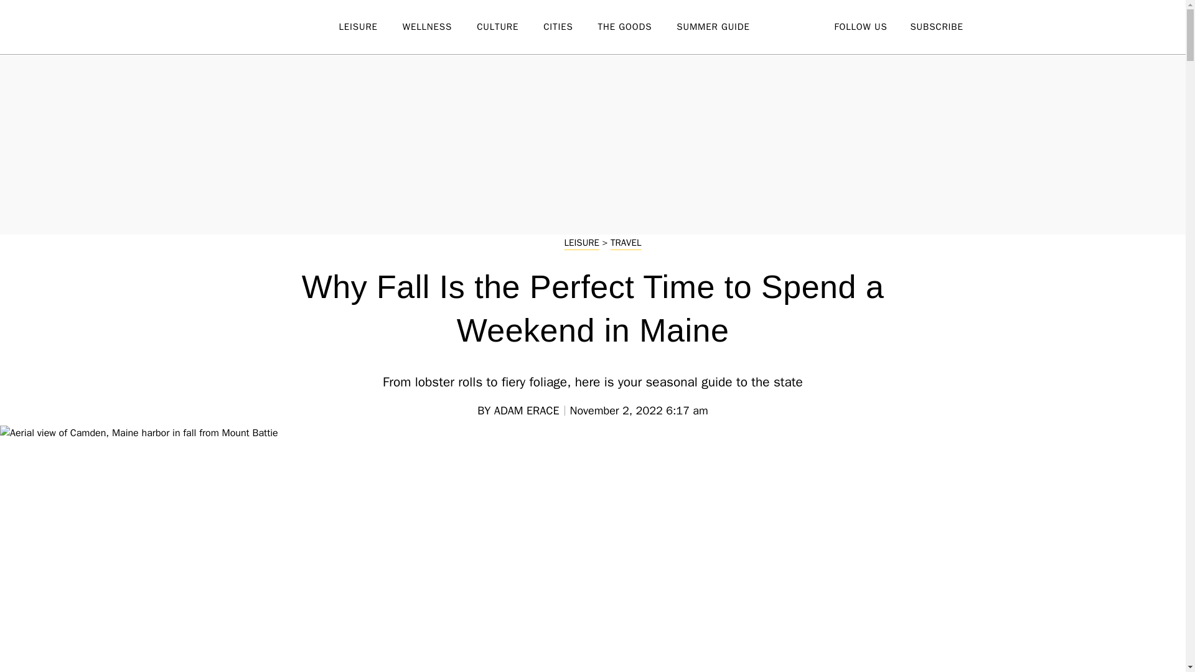 The width and height of the screenshot is (1195, 672). I want to click on WELLNESS, so click(439, 27).